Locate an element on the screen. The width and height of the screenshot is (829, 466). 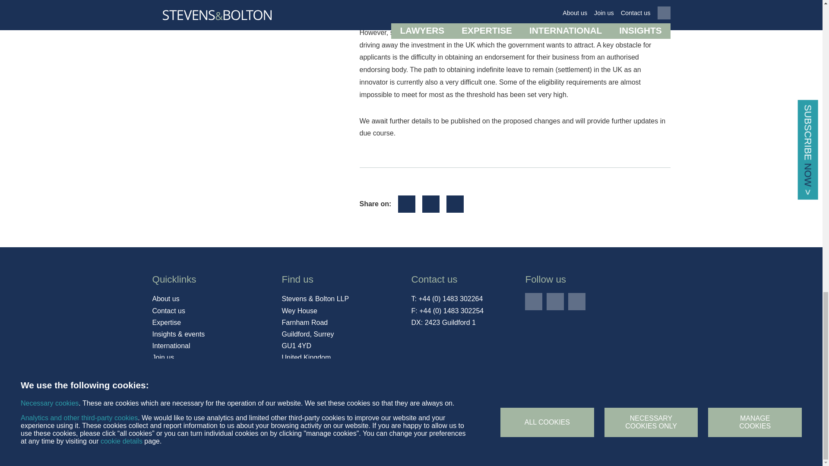
Pay online is located at coordinates (168, 381).